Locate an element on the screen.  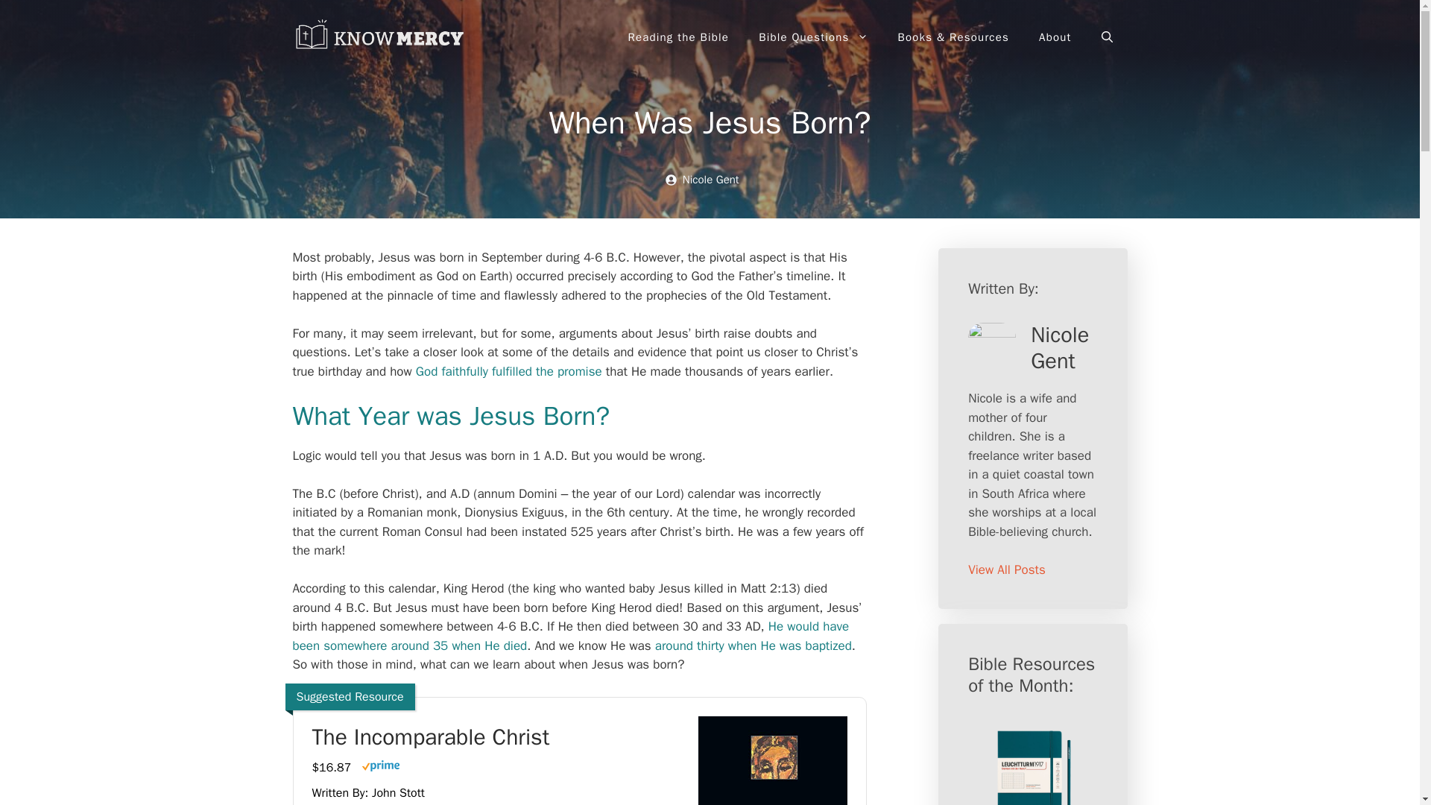
Reading the Bible is located at coordinates (678, 37).